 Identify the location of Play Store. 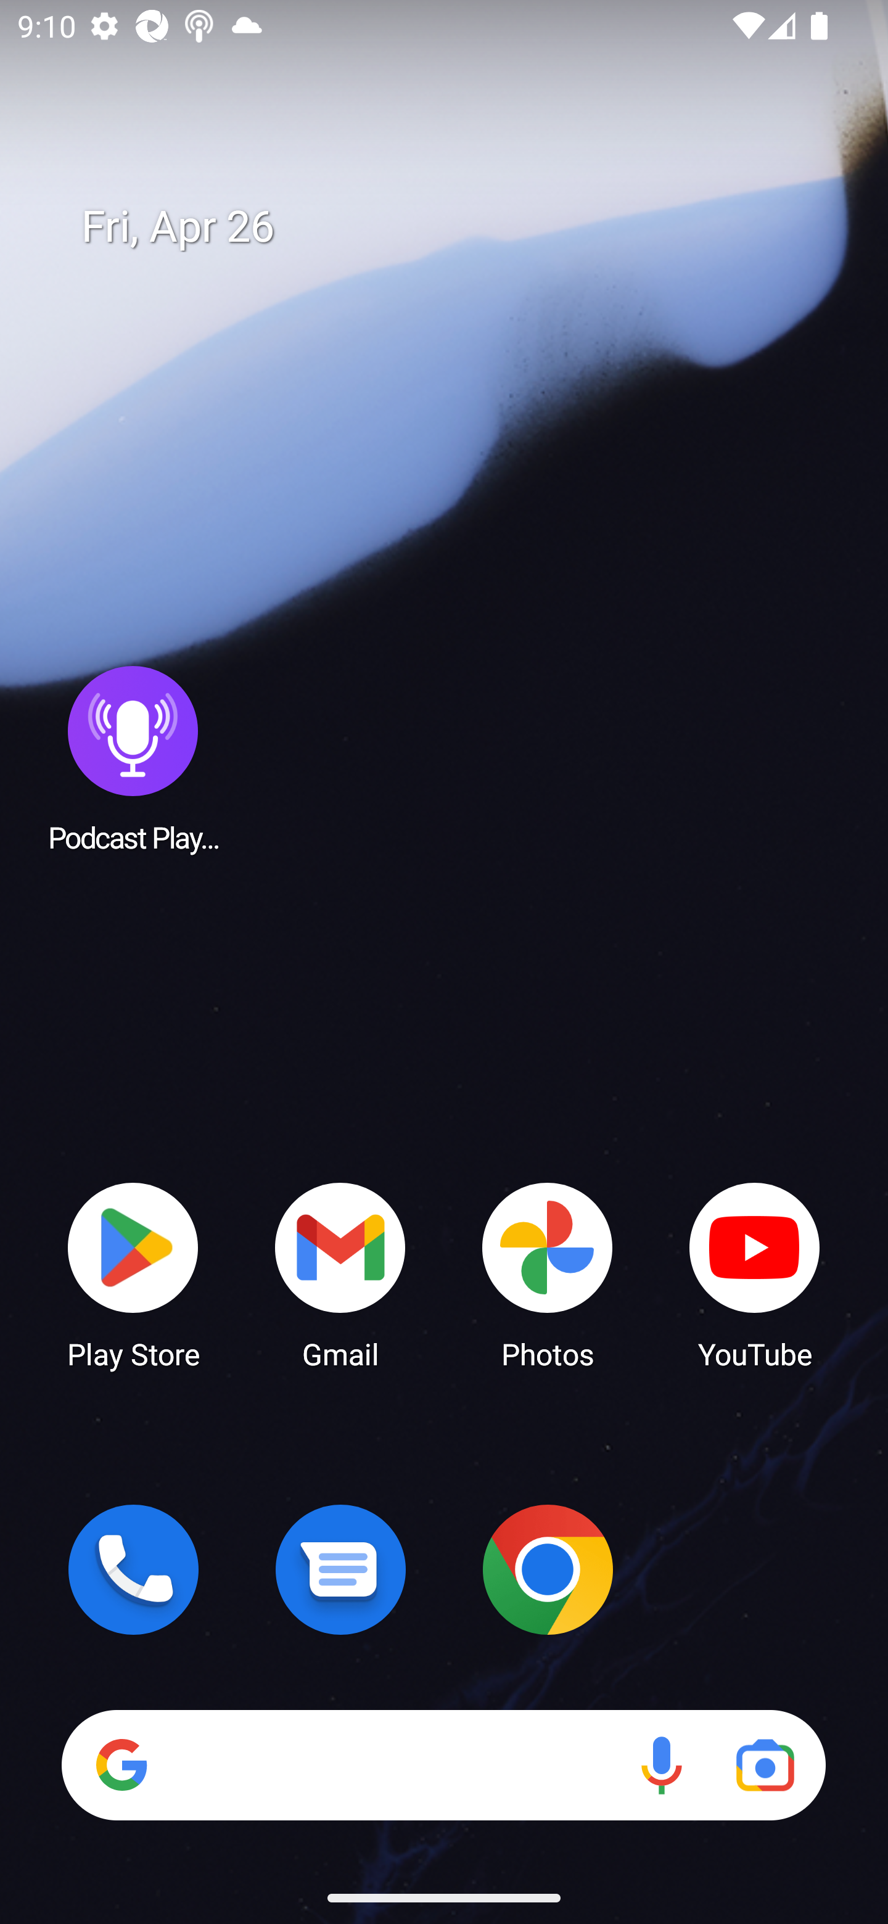
(133, 1274).